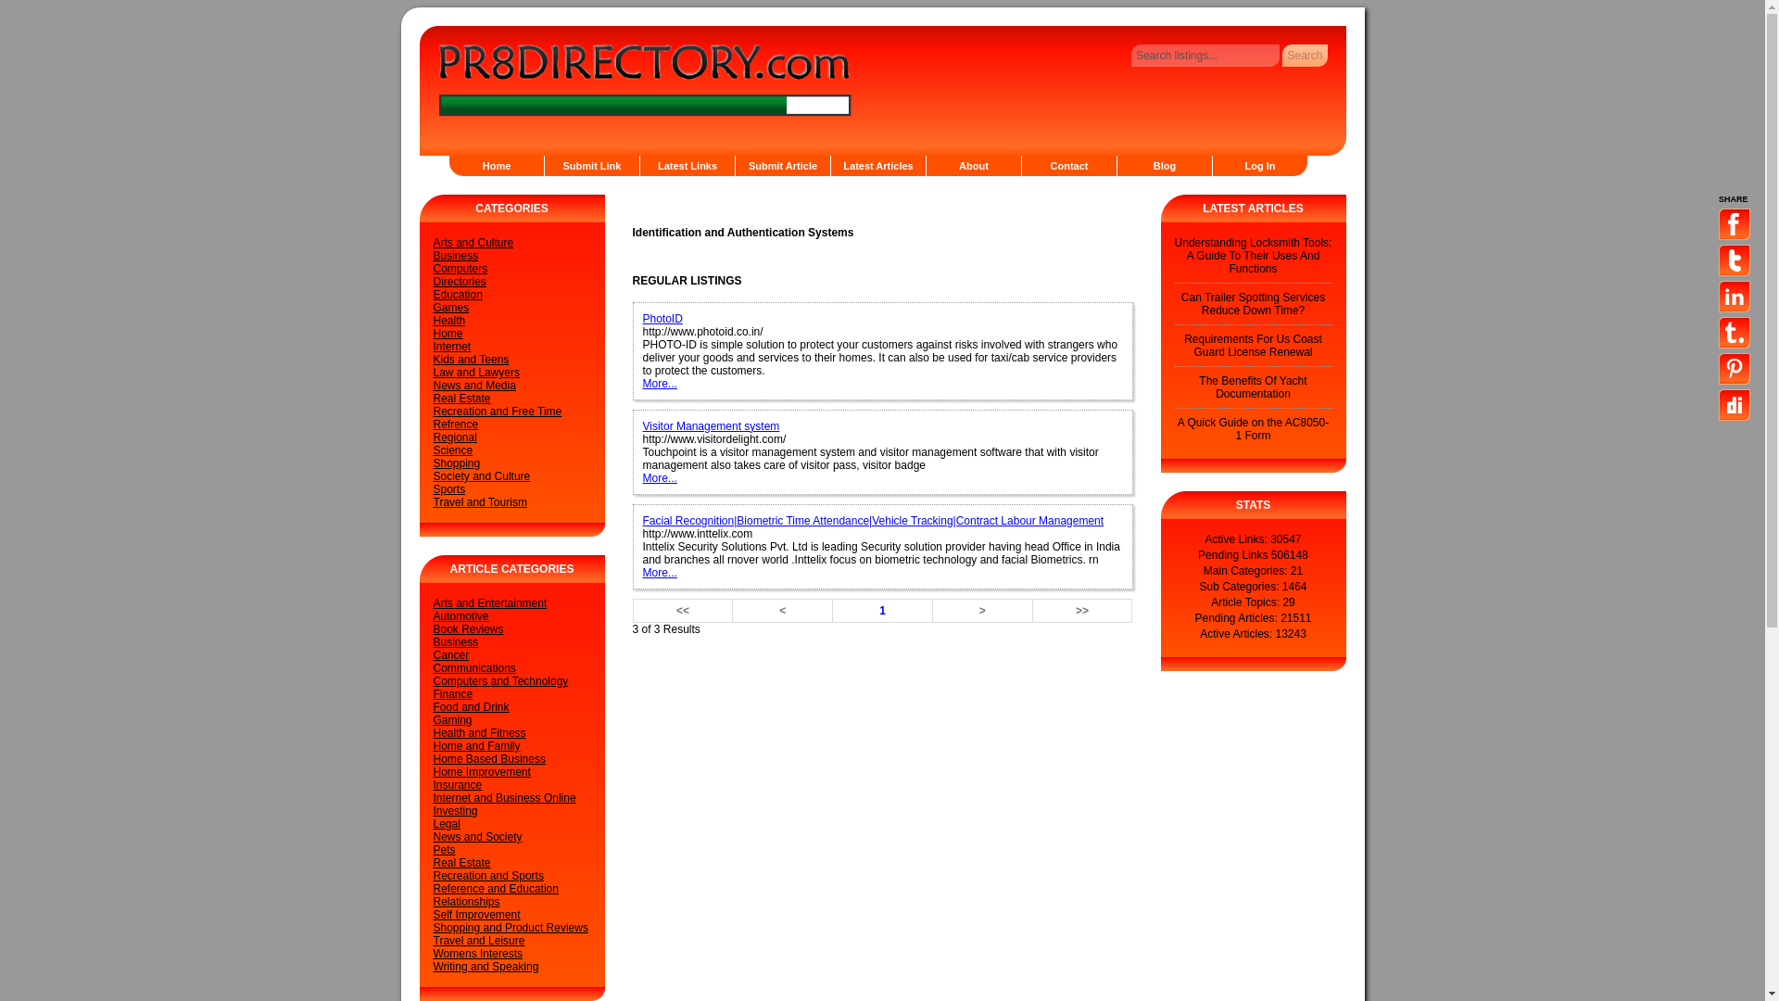 The image size is (1779, 1001). What do you see at coordinates (1069, 166) in the screenshot?
I see `Contact` at bounding box center [1069, 166].